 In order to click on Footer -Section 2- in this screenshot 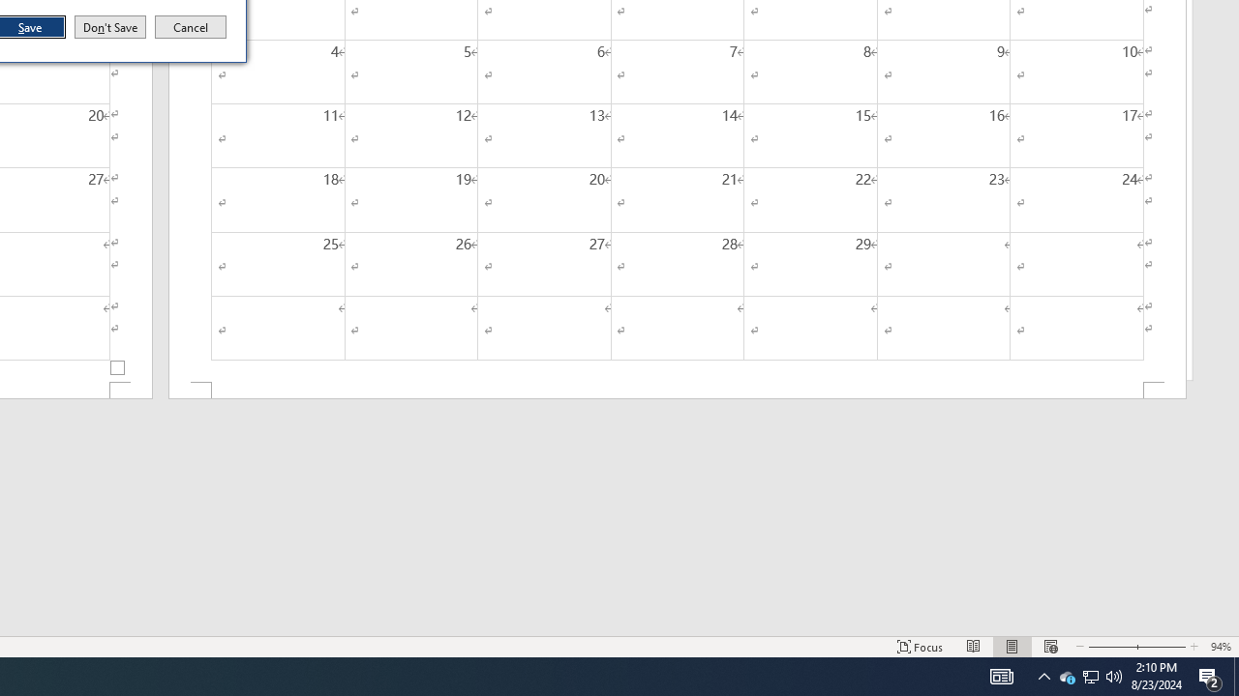, I will do `click(678, 391)`.